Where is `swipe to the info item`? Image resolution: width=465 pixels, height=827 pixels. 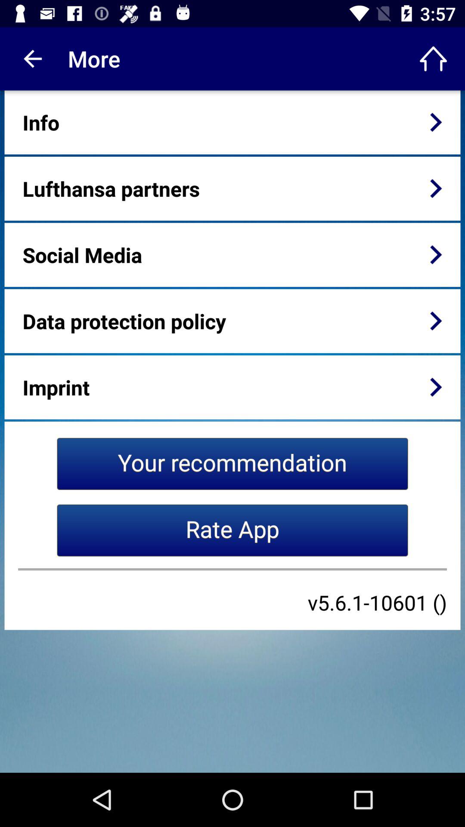 swipe to the info item is located at coordinates (41, 122).